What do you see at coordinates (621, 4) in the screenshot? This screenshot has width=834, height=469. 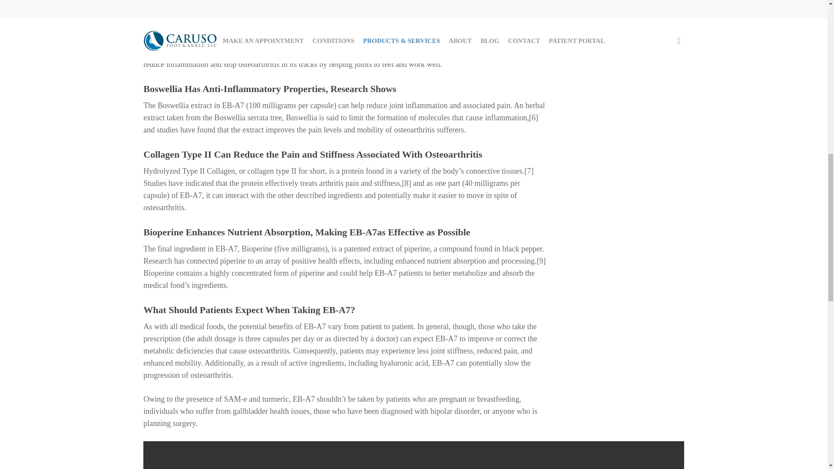 I see `CONTACT US` at bounding box center [621, 4].